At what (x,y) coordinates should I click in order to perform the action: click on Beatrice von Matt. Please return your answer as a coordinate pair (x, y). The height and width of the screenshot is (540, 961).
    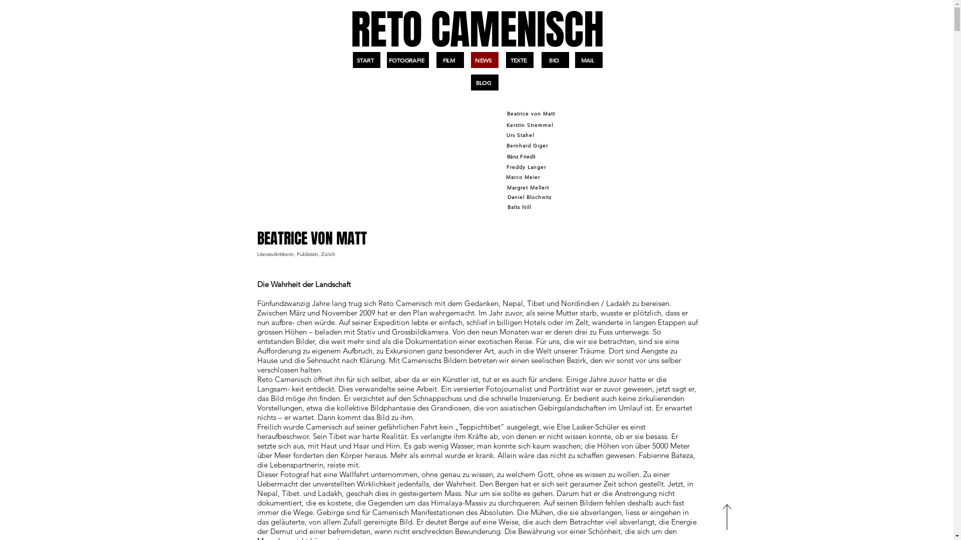
    Looking at the image, I should click on (532, 114).